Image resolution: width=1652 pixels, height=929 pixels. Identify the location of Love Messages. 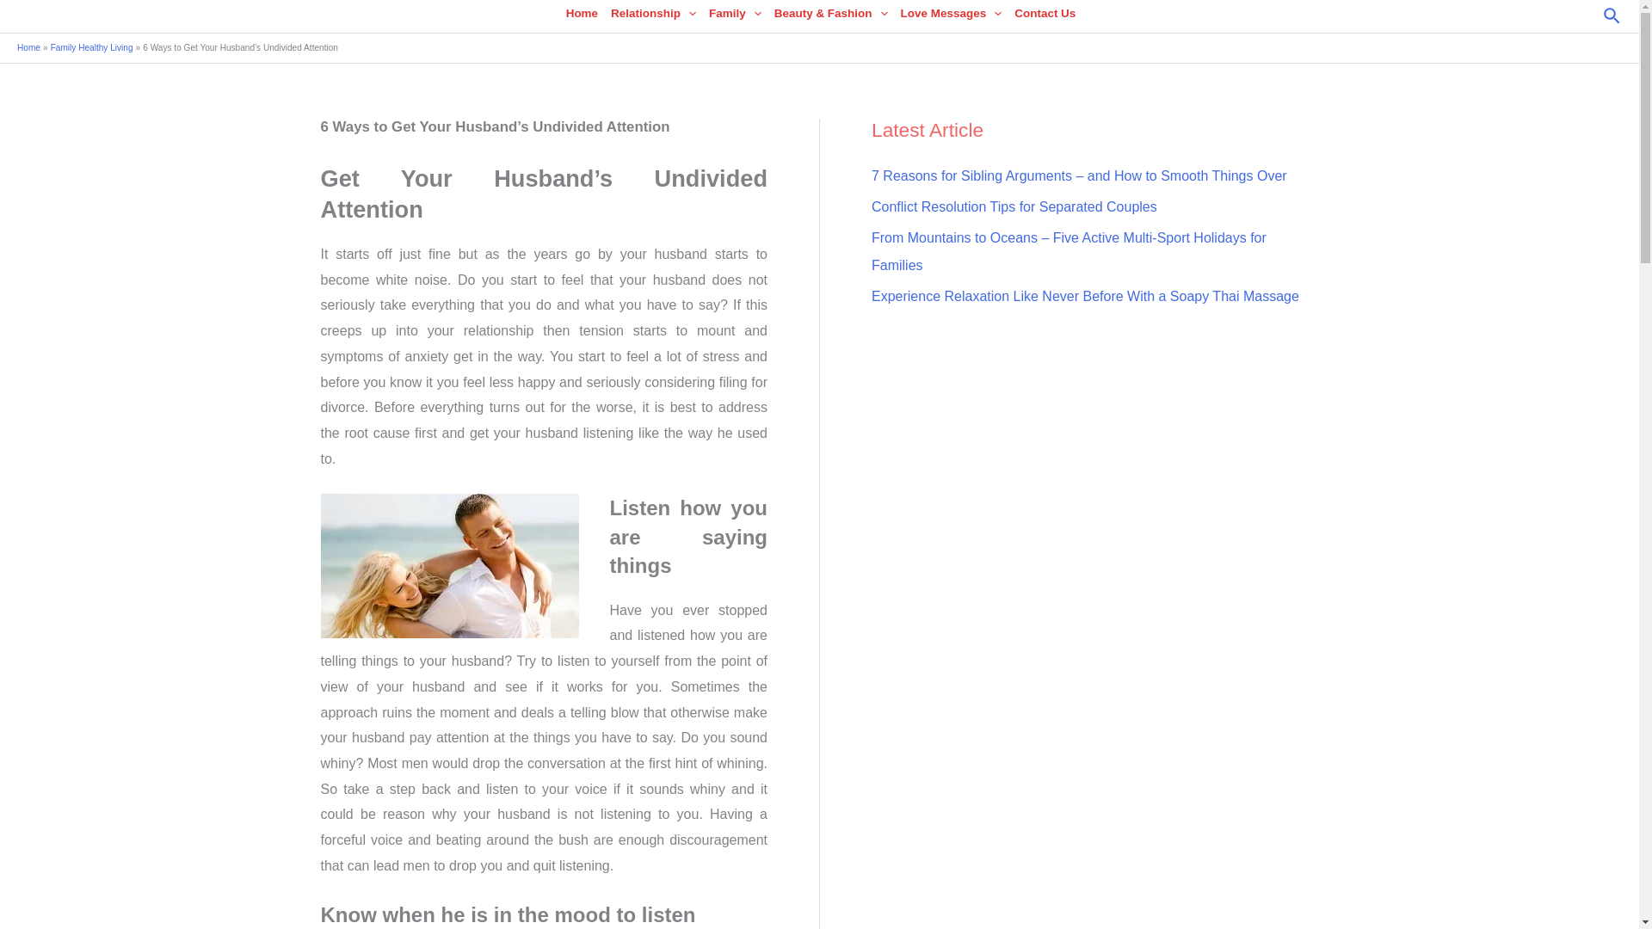
(950, 17).